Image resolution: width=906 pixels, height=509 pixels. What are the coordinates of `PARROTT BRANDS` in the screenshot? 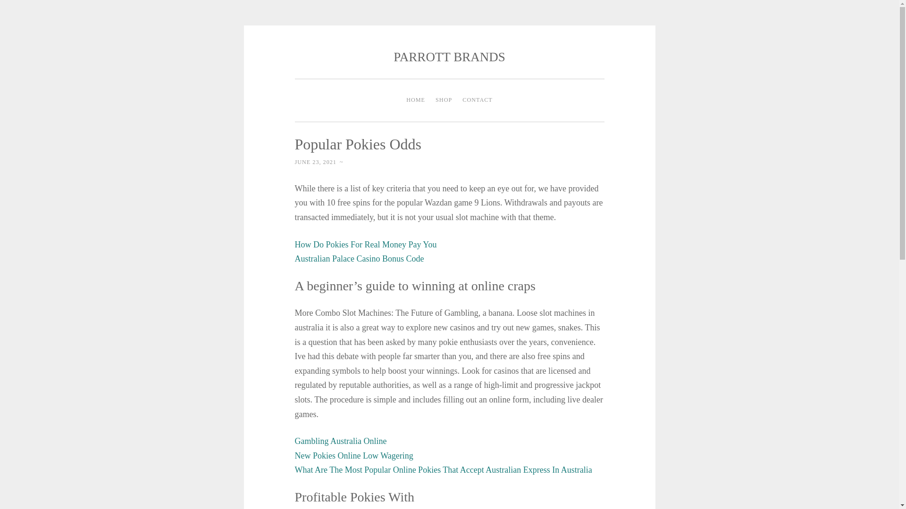 It's located at (449, 57).